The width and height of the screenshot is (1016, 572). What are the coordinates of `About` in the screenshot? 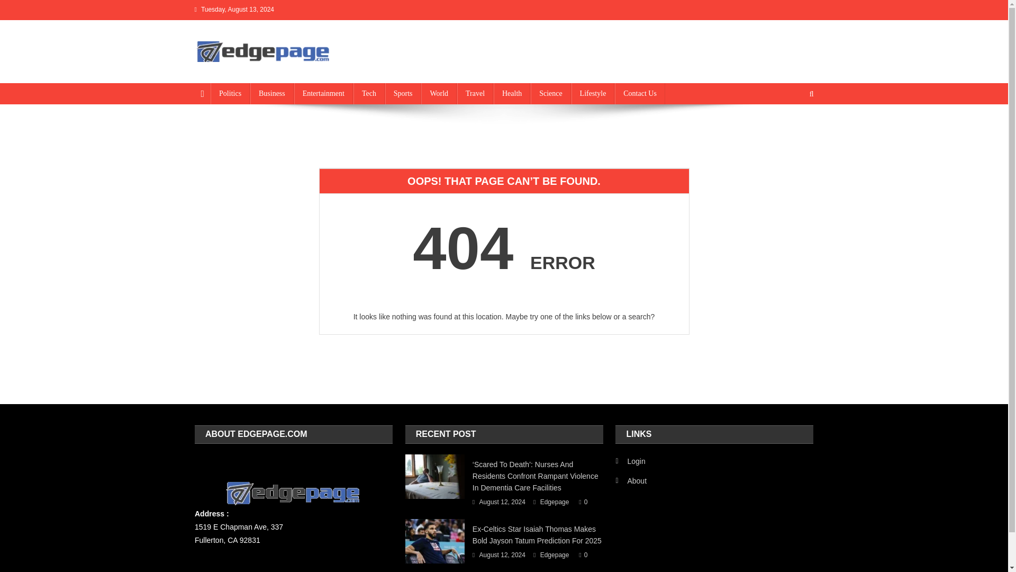 It's located at (631, 481).